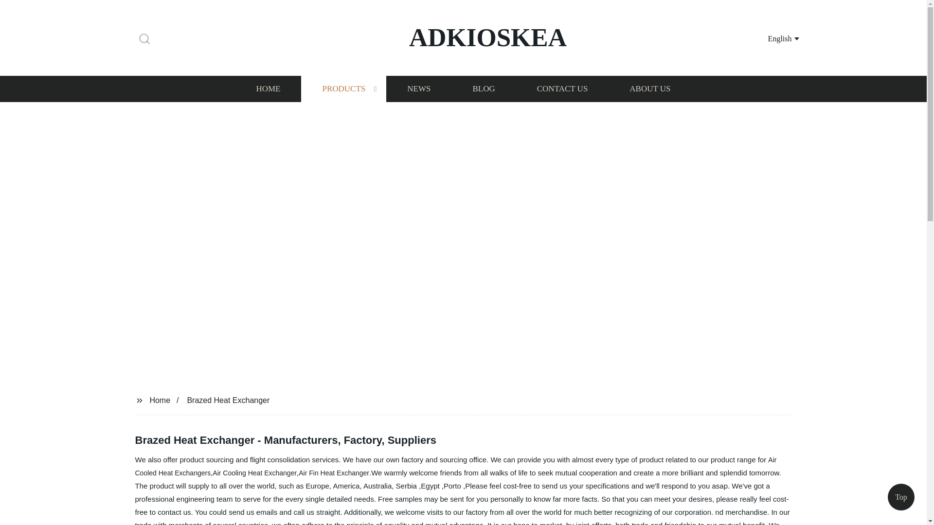 The height and width of the screenshot is (525, 934). Describe the element at coordinates (228, 400) in the screenshot. I see `Brazed Heat Exchanger` at that location.